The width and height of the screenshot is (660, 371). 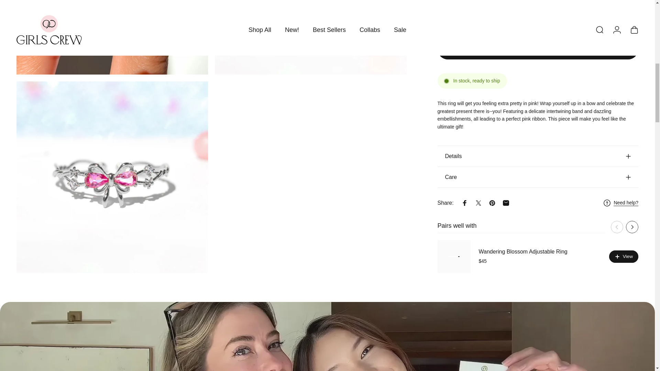 I want to click on Tweet on Twitter, so click(x=478, y=27).